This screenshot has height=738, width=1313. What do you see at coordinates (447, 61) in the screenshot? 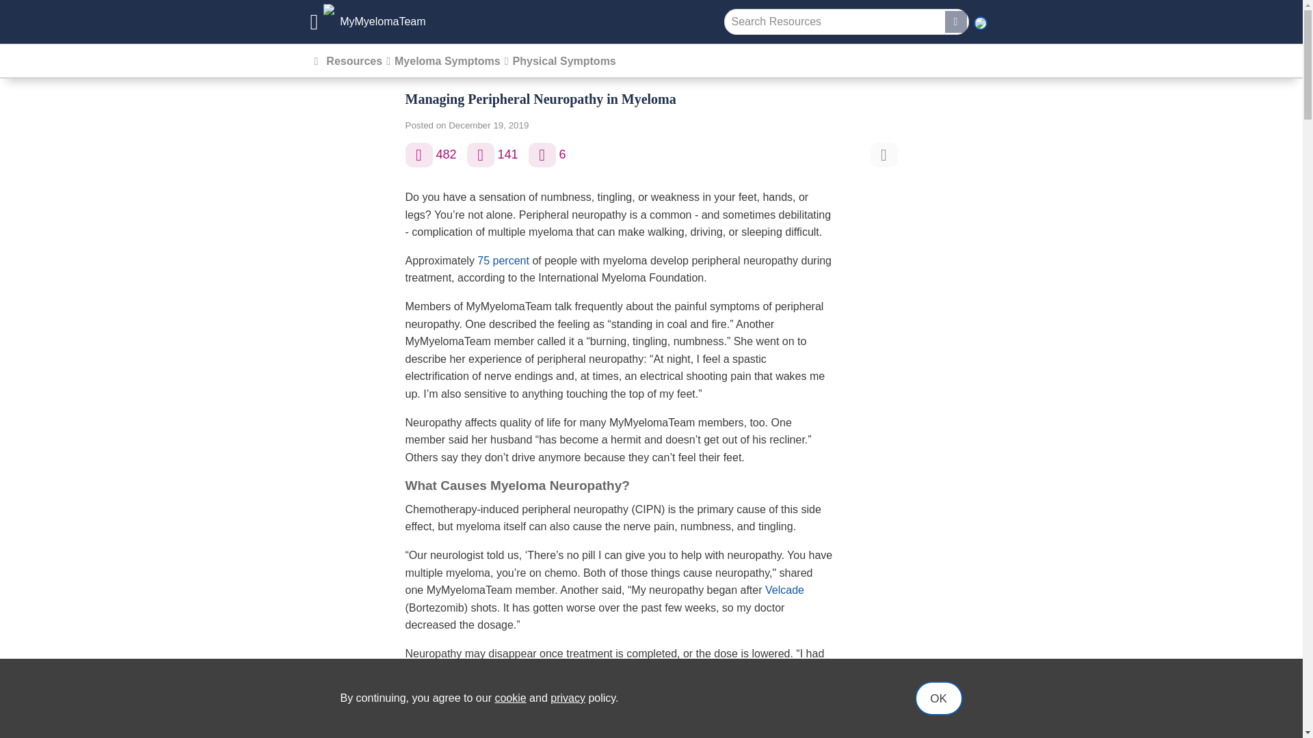
I see `Myeloma Symptoms` at bounding box center [447, 61].